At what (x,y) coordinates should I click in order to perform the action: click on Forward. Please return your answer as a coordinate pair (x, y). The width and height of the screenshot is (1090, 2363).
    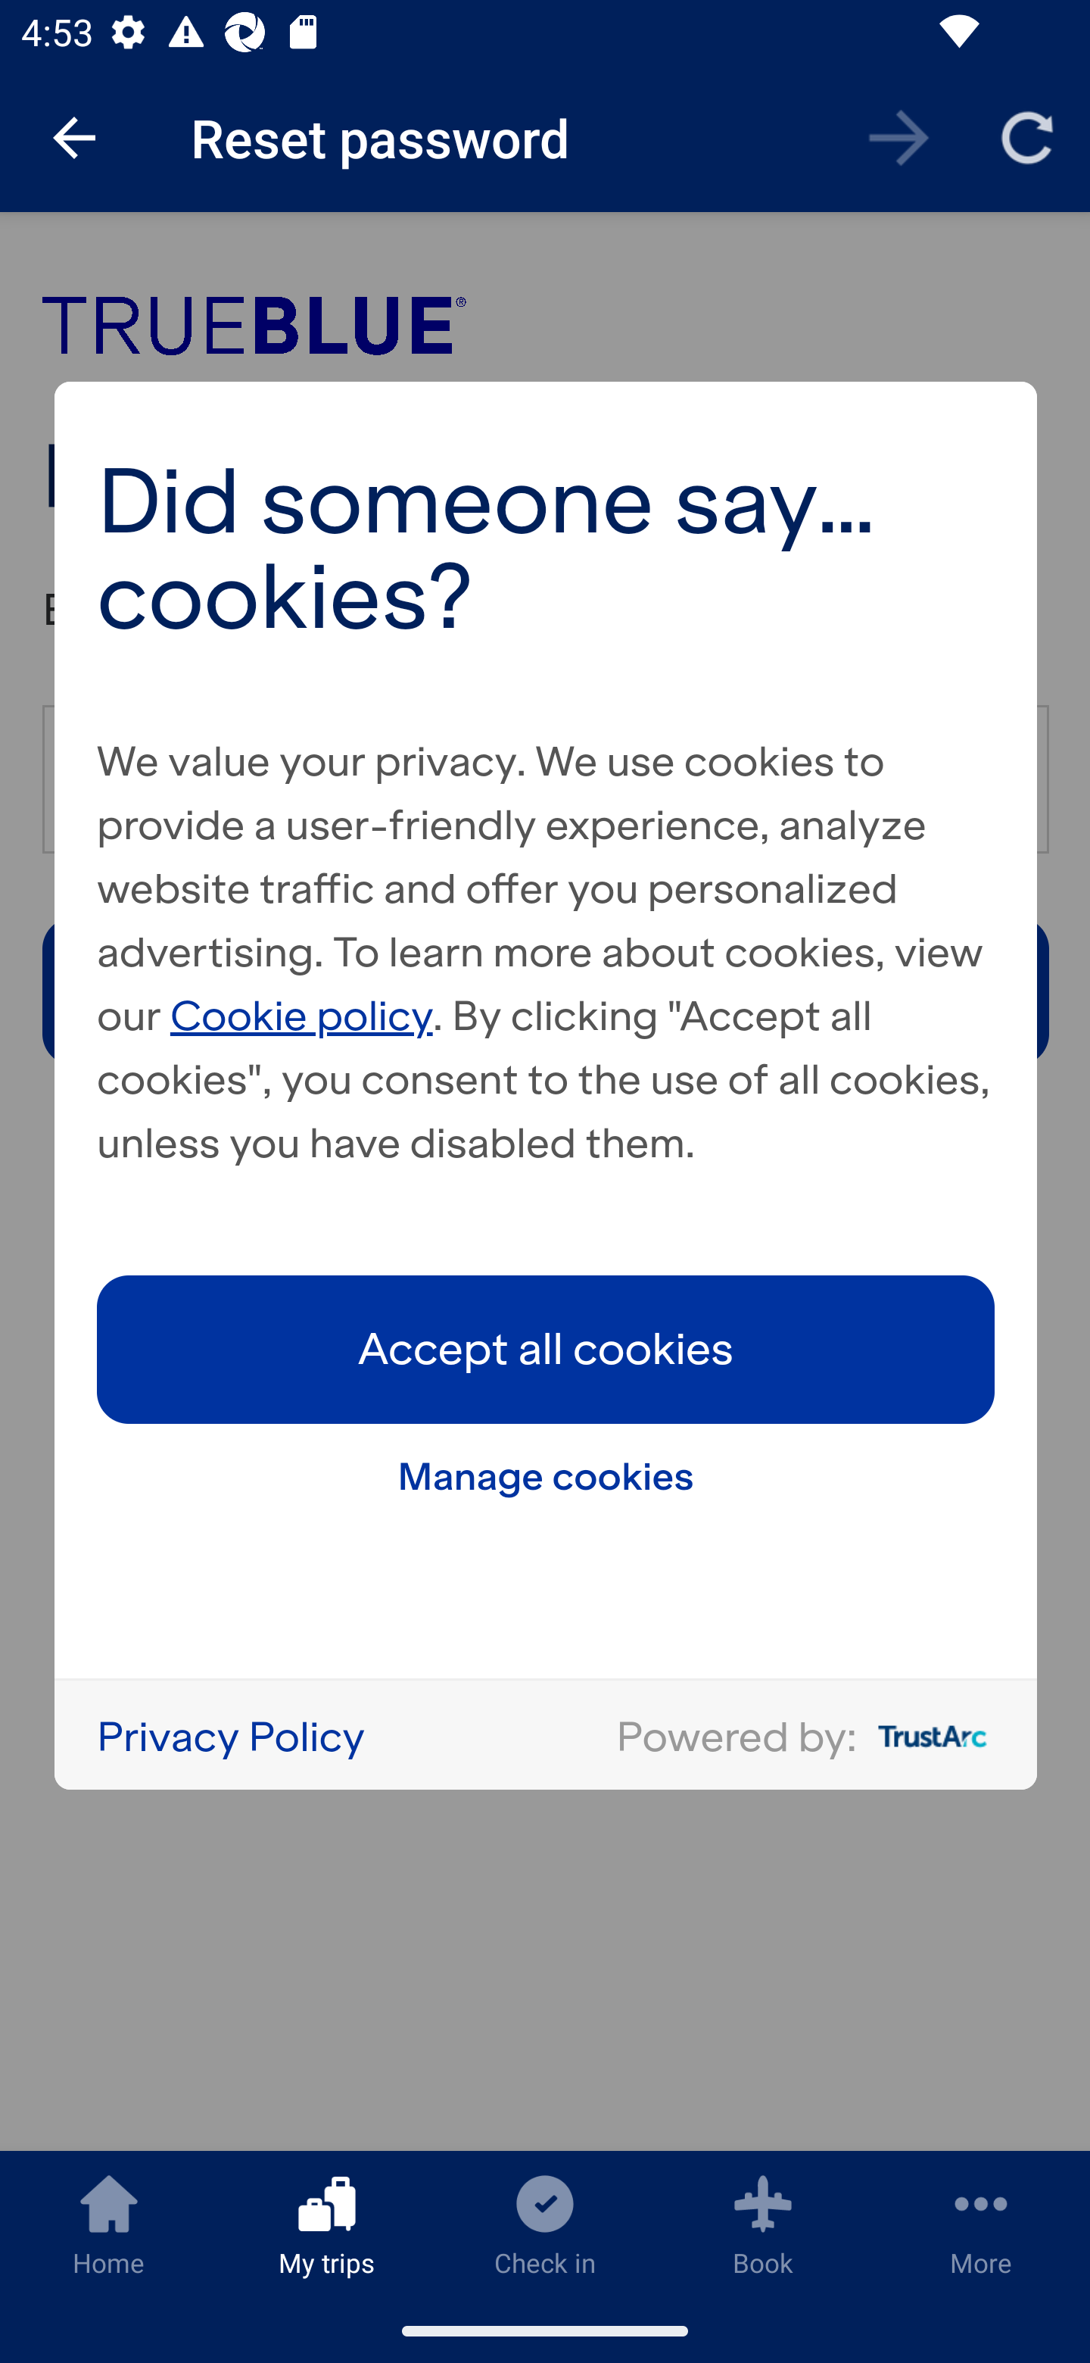
    Looking at the image, I should click on (899, 136).